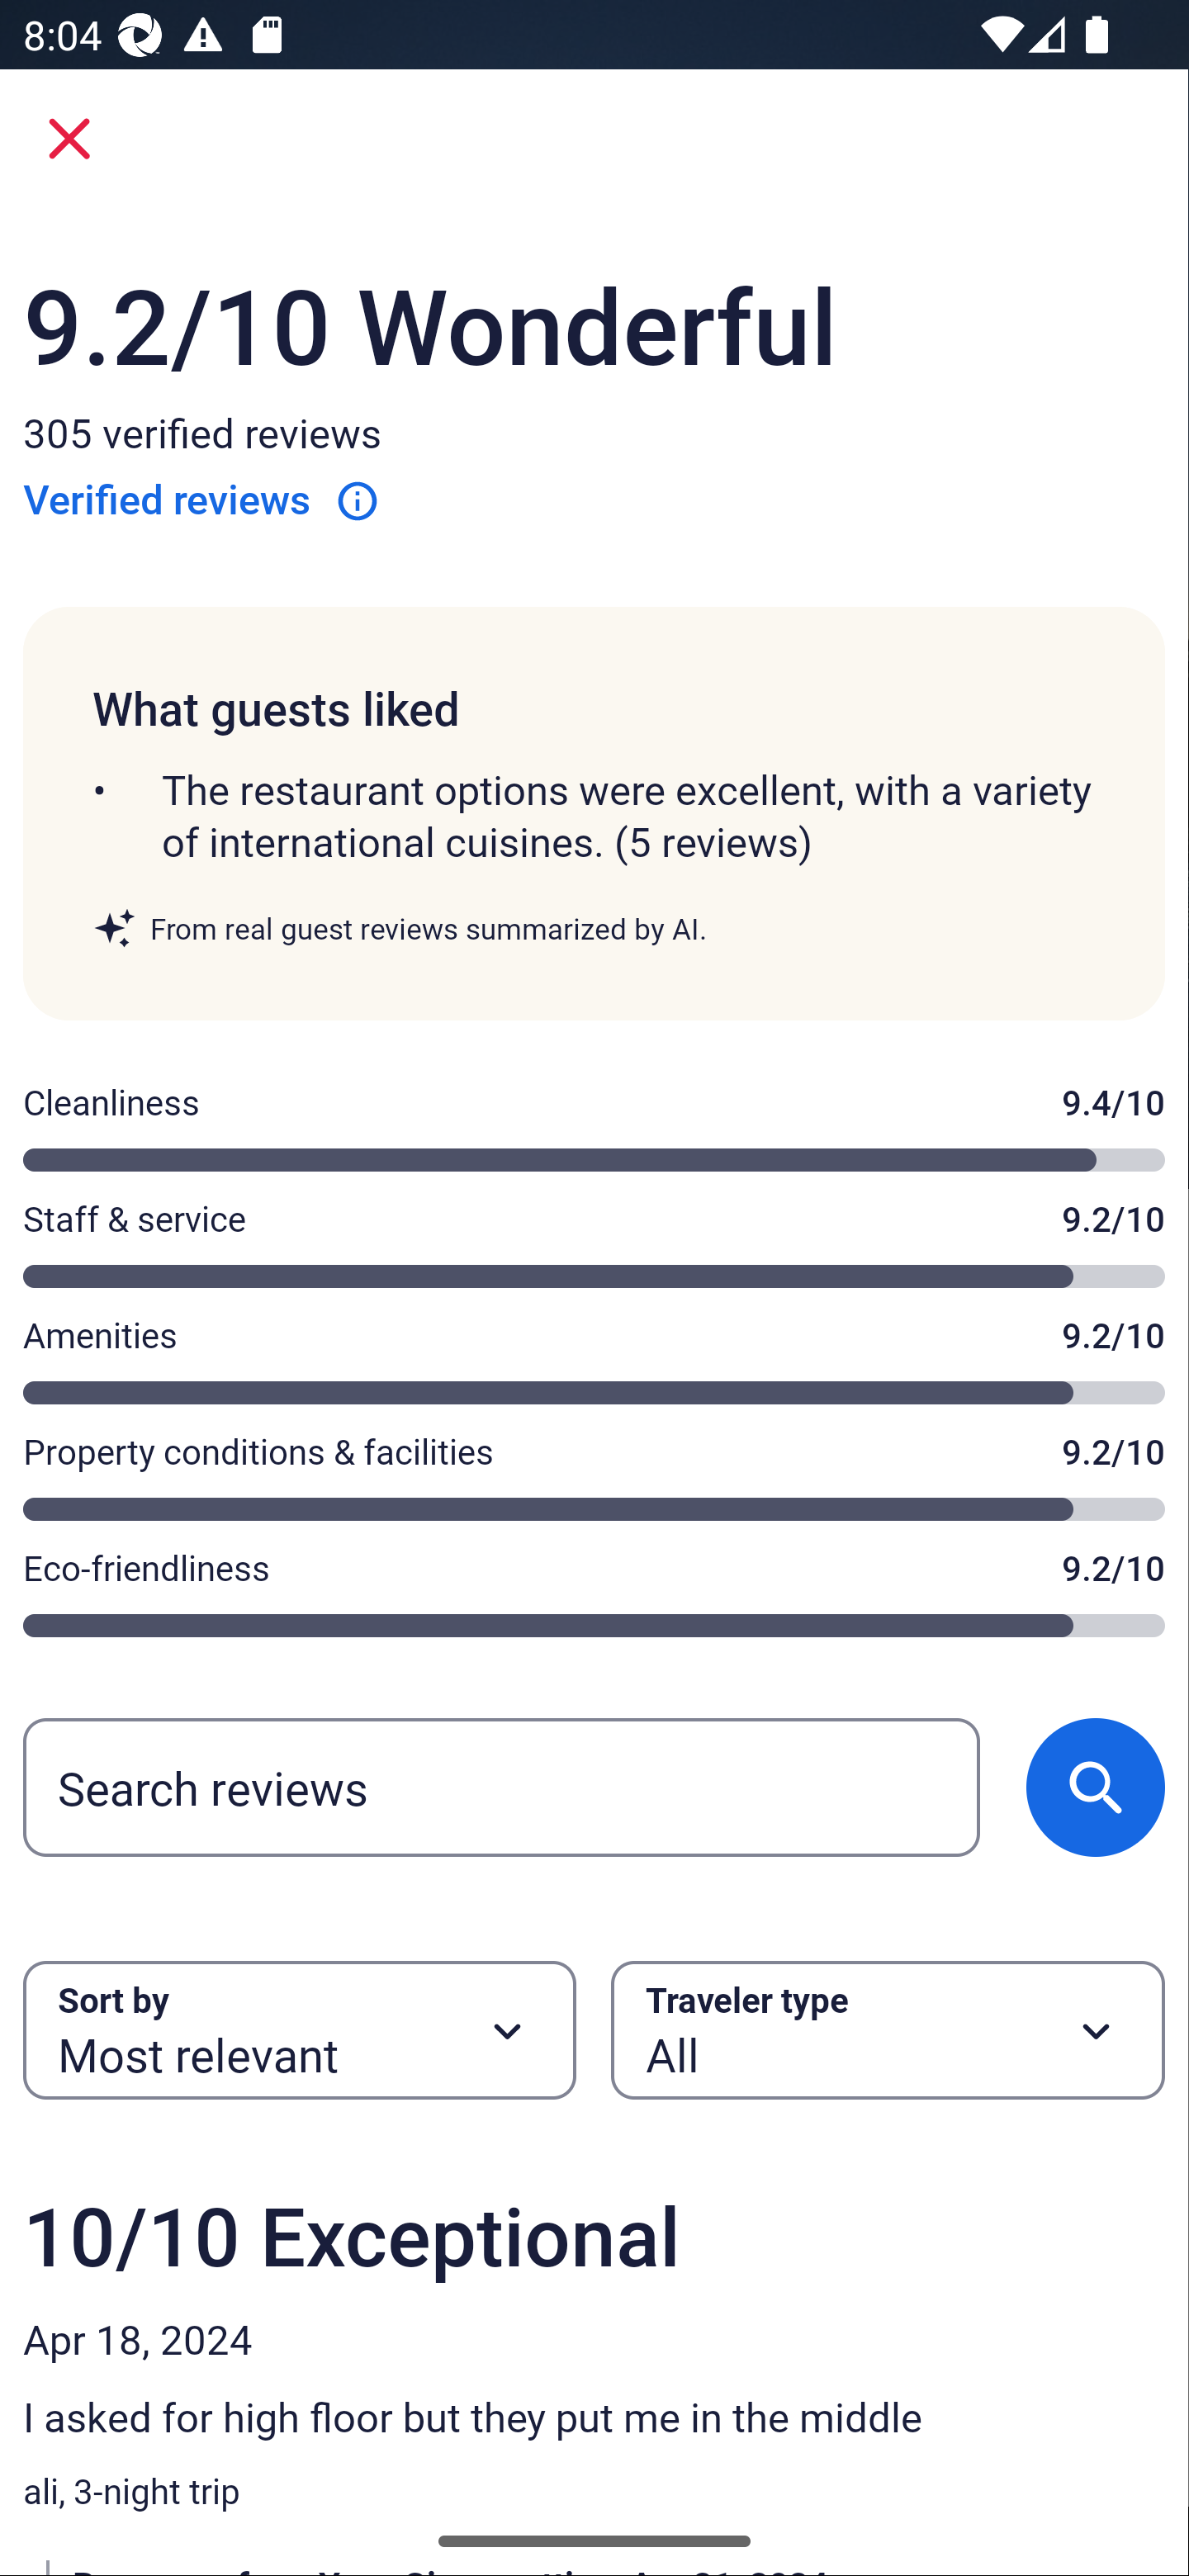  I want to click on Search reviews button, so click(1095, 1788).